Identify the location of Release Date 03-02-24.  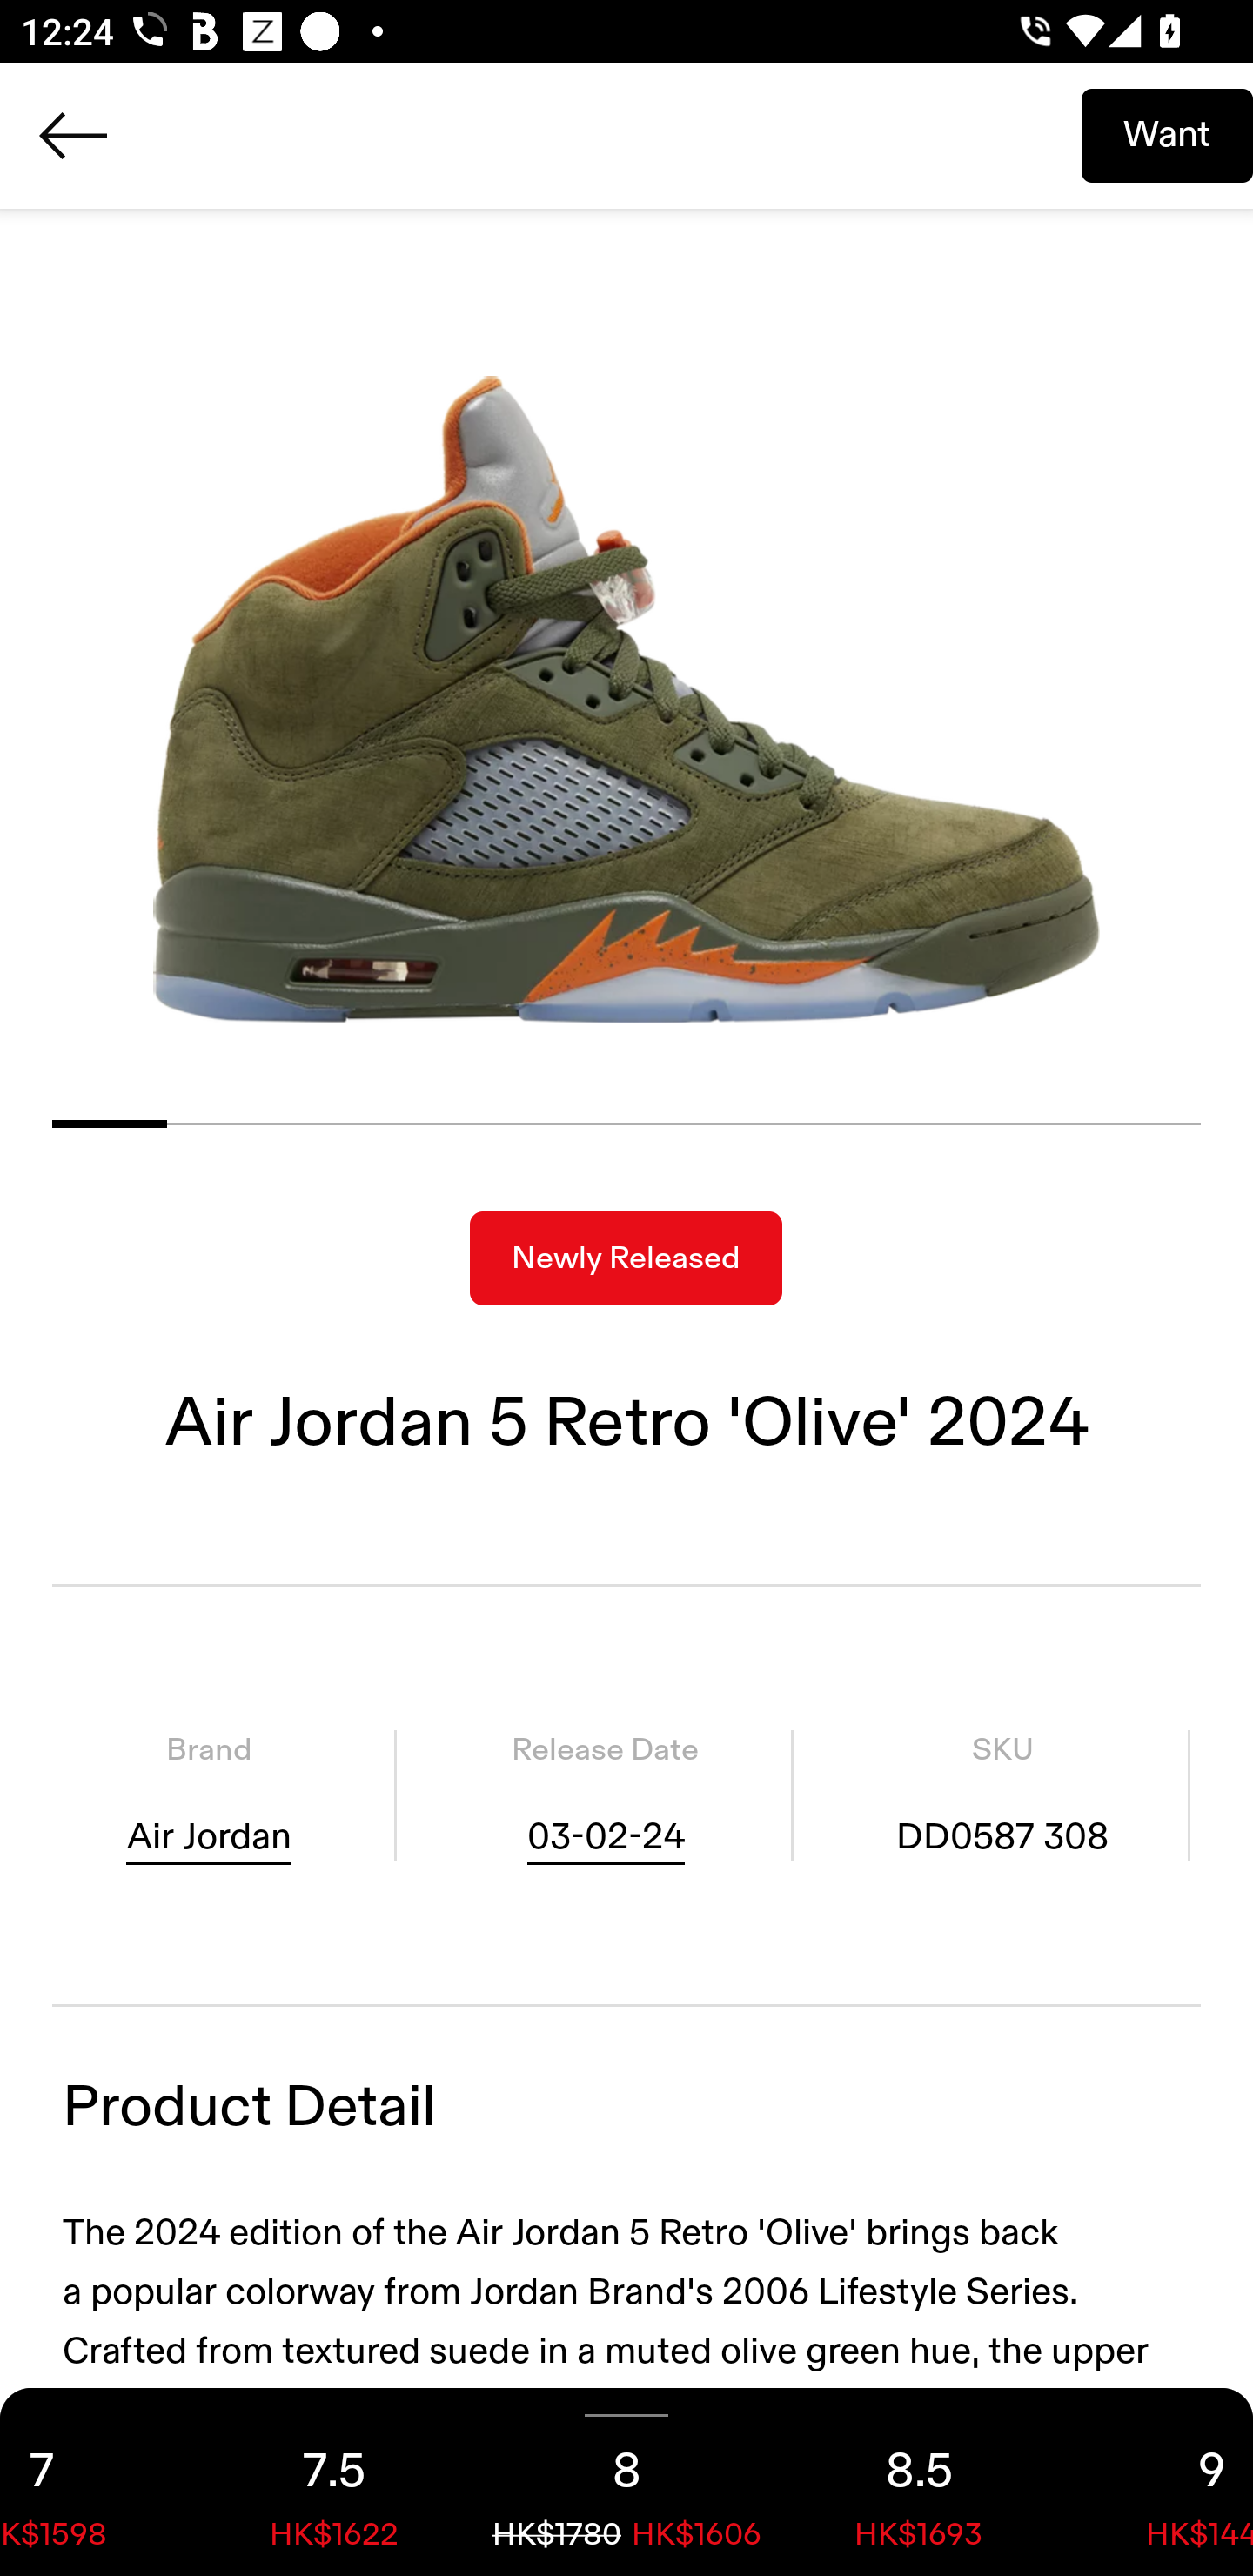
(605, 1795).